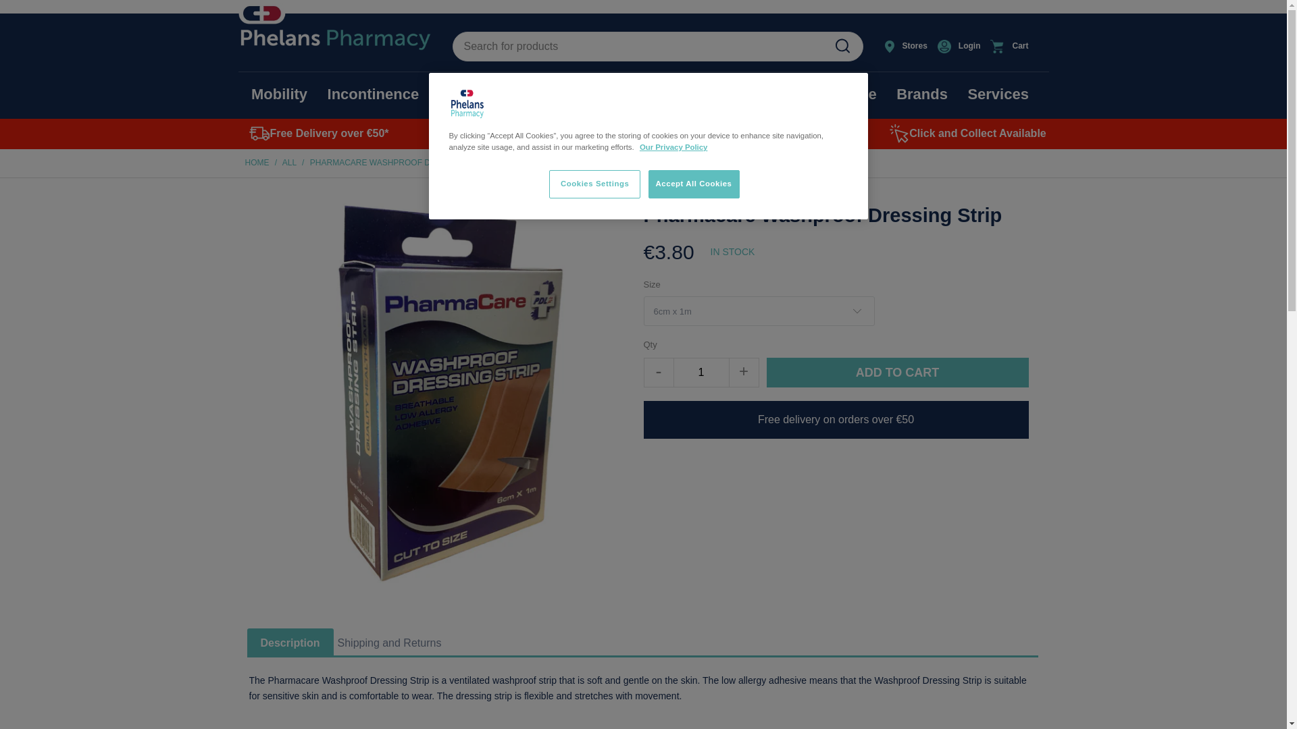  Describe the element at coordinates (1016, 46) in the screenshot. I see `Cart` at that location.